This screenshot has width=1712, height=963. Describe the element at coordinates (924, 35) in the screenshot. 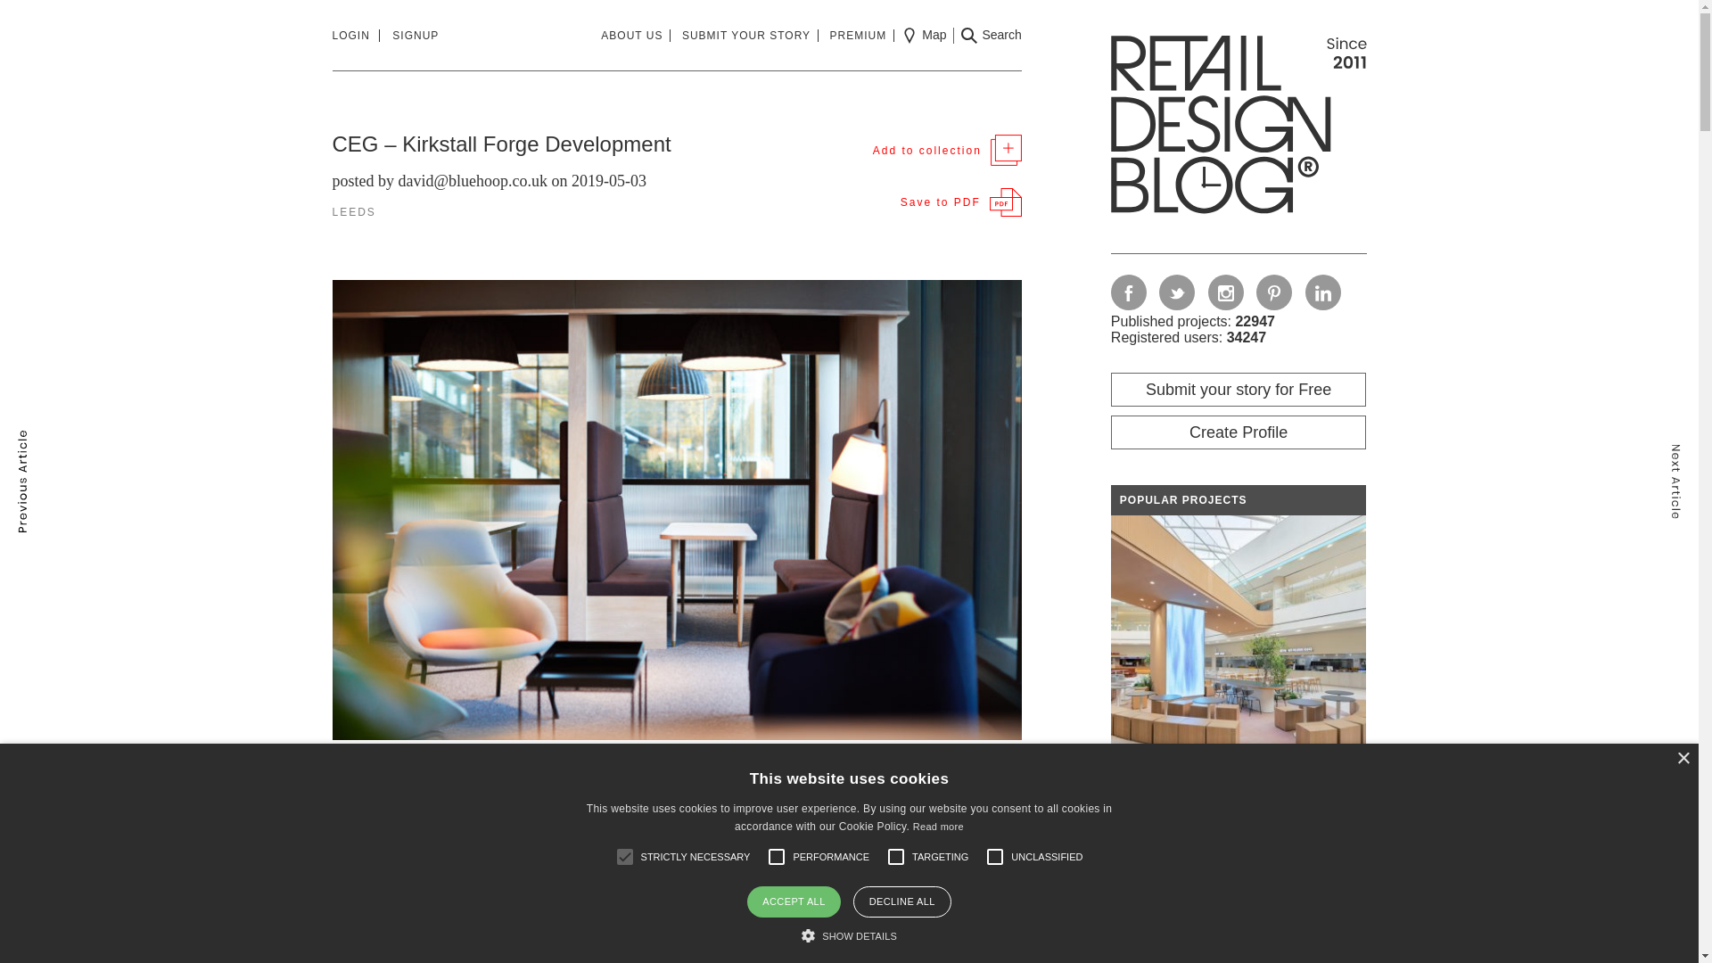

I see `Map` at that location.